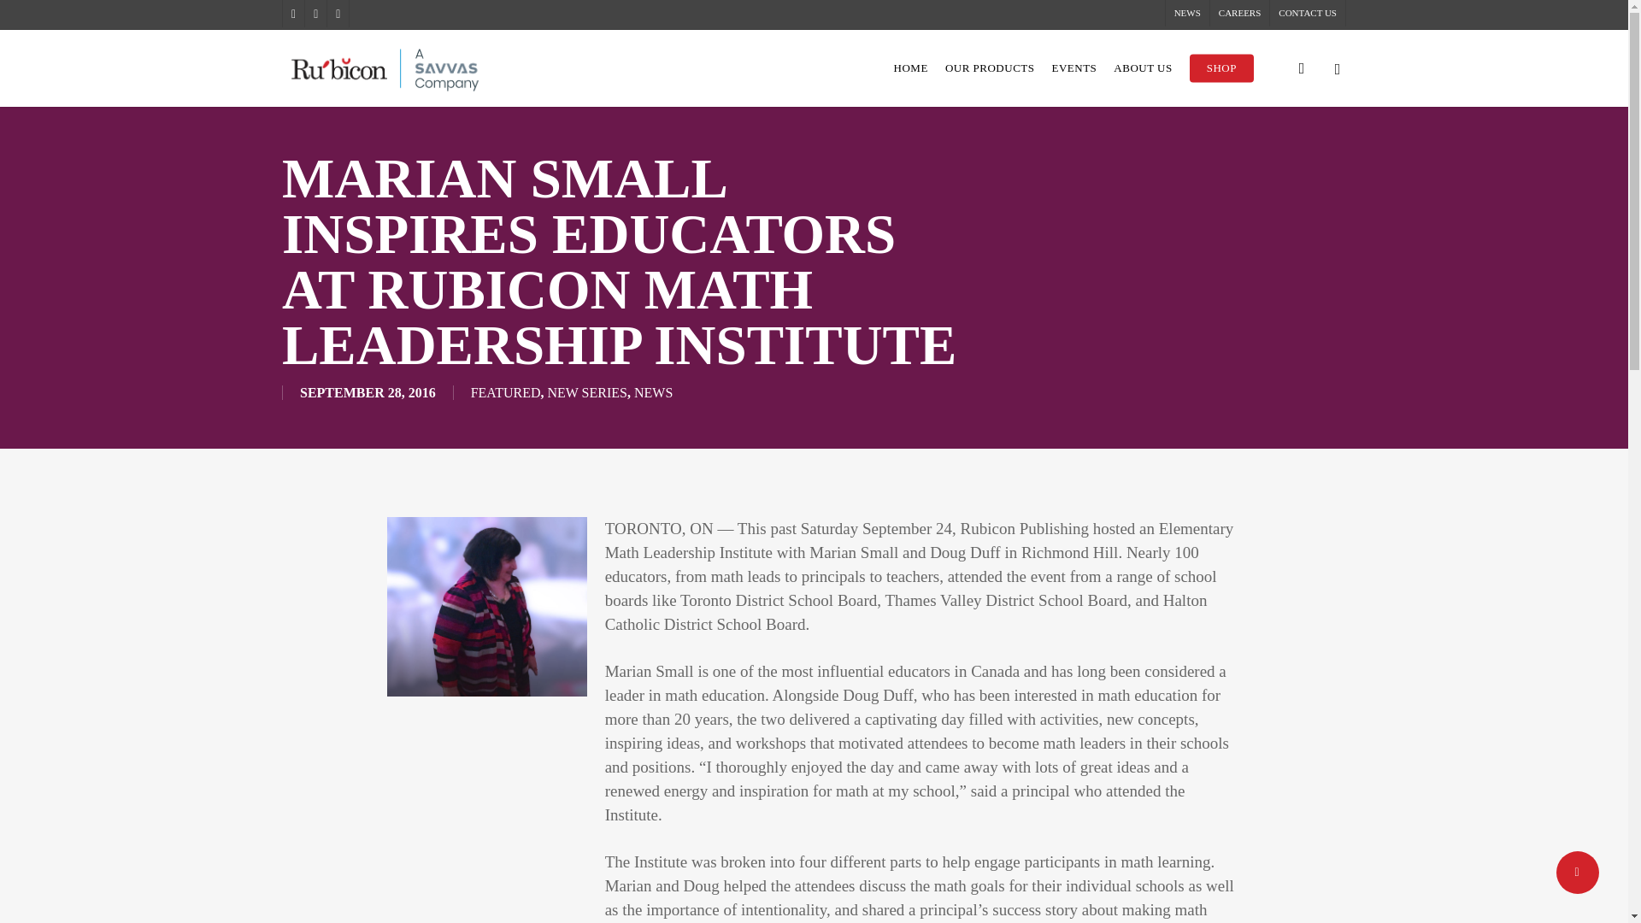 Image resolution: width=1641 pixels, height=923 pixels. Describe the element at coordinates (315, 14) in the screenshot. I see `FACEBOOK` at that location.